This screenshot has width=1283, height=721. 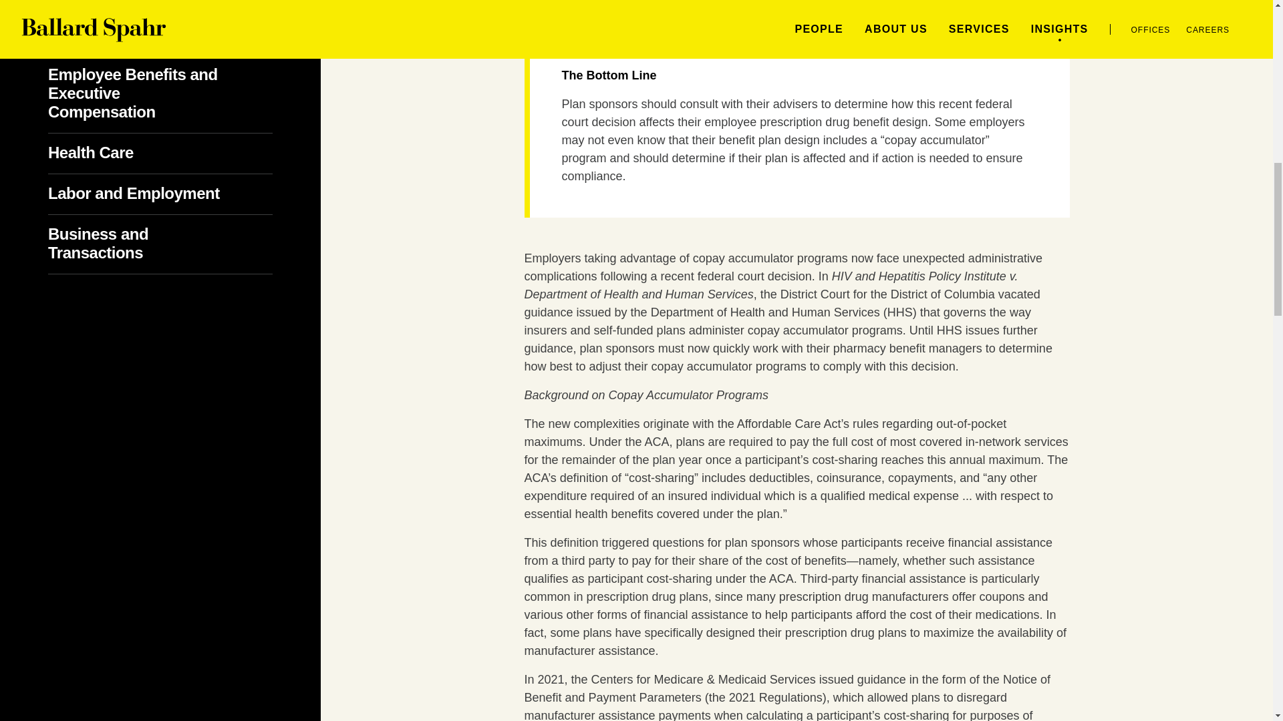 I want to click on Labor and Employment, so click(x=156, y=194).